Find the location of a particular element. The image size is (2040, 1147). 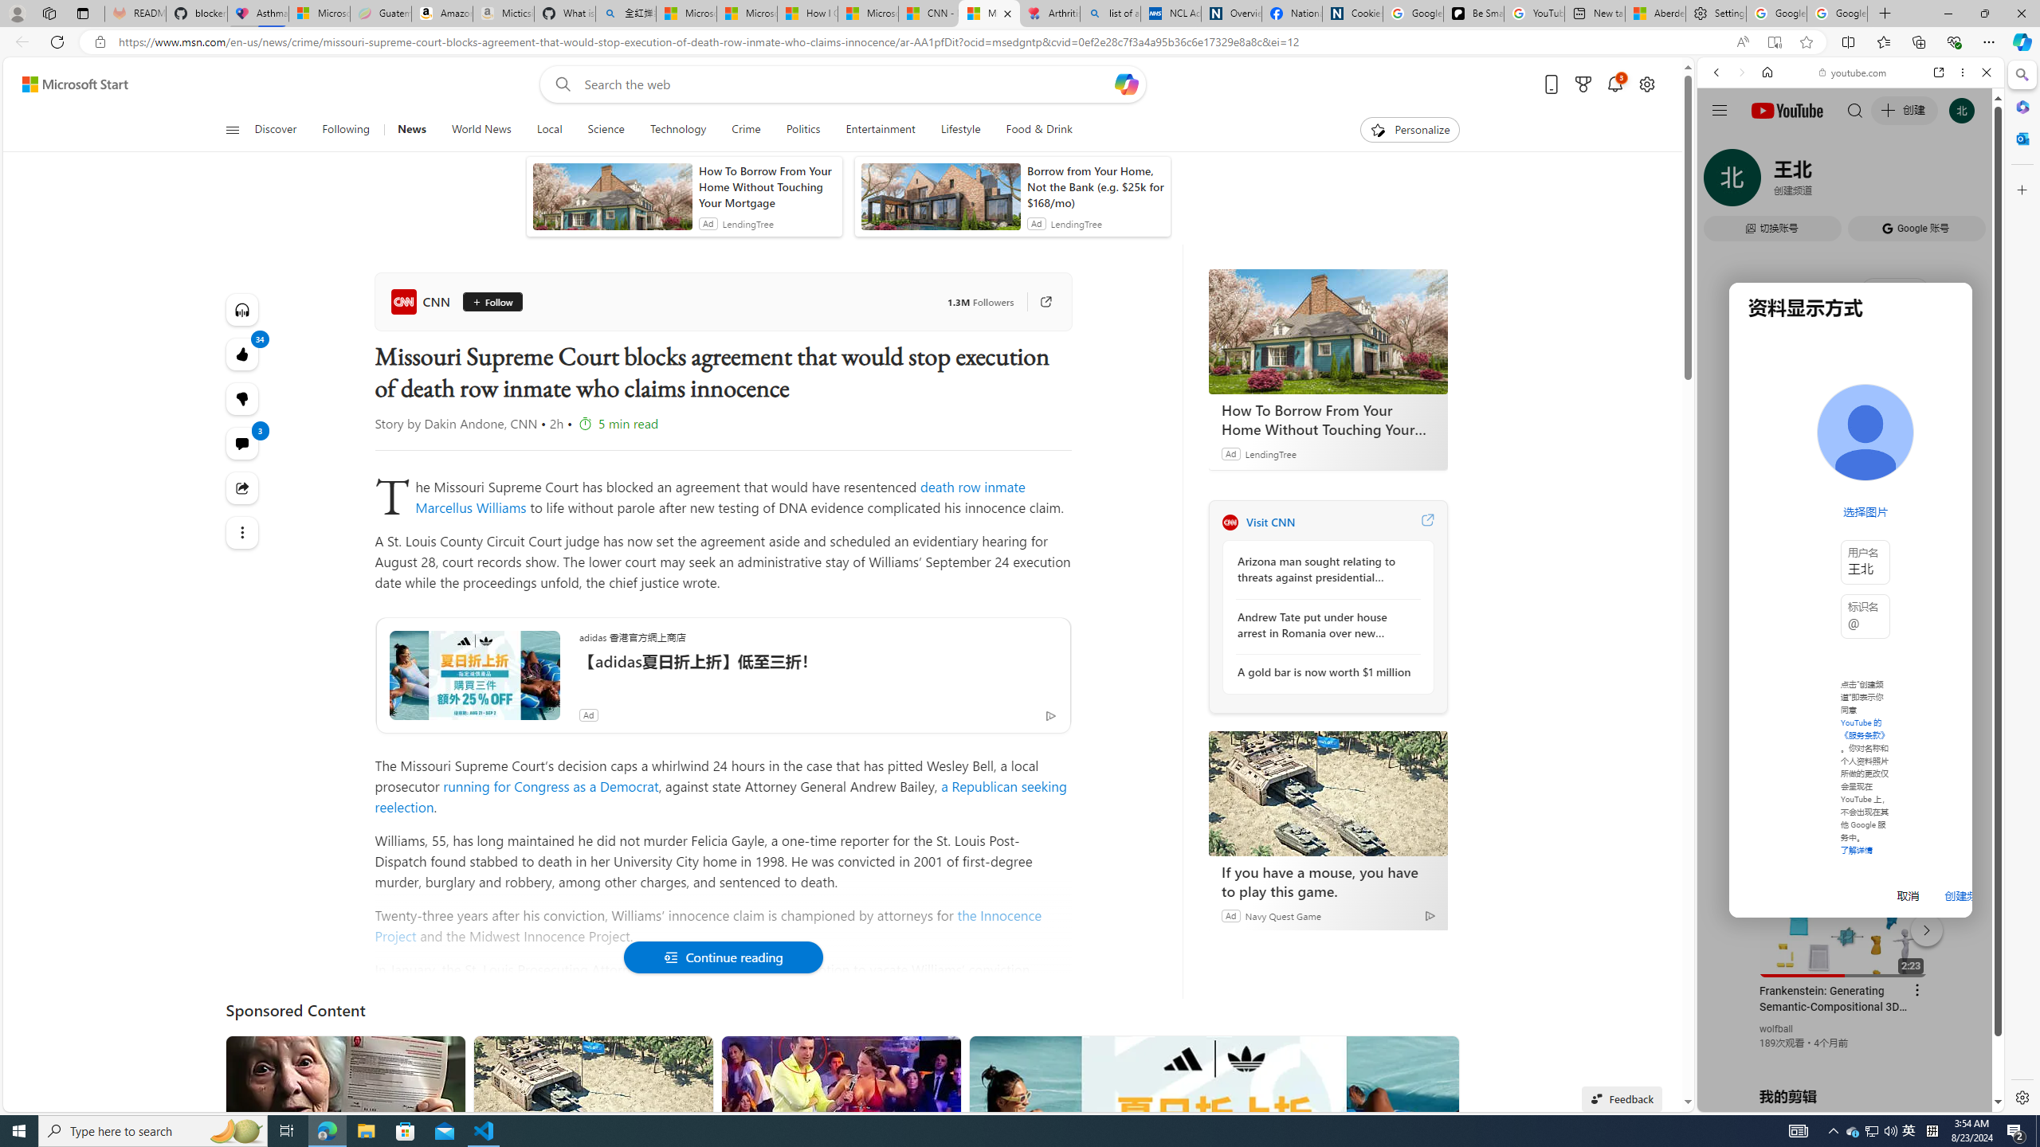

Trailer #2 [HD] is located at coordinates (1850, 472).